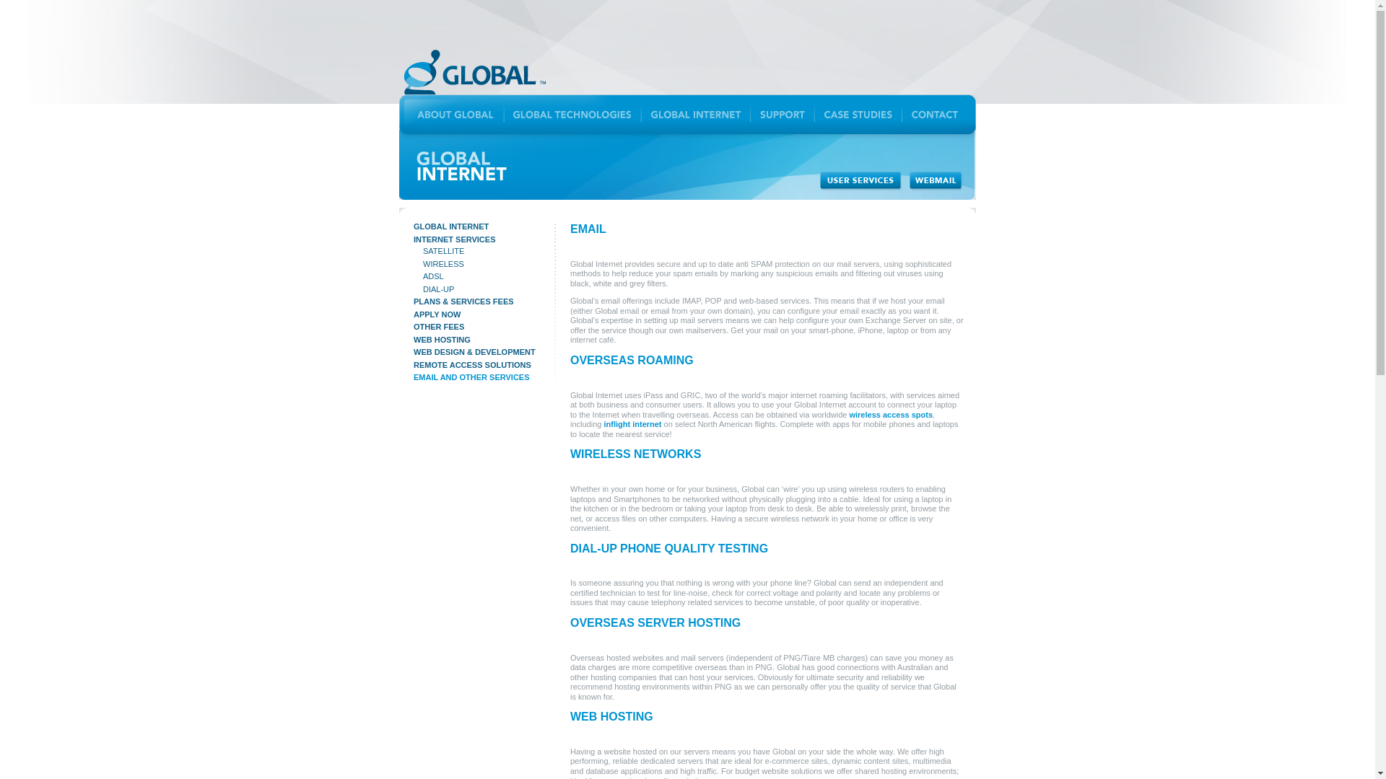 This screenshot has width=1386, height=779. I want to click on ADSL, so click(433, 276).